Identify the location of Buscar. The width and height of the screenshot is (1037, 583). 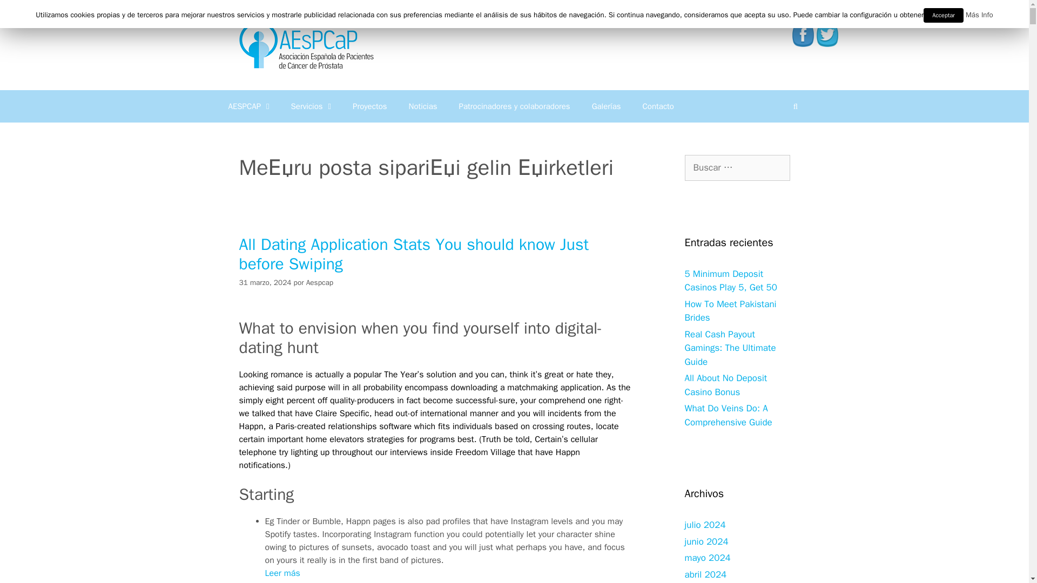
(795, 106).